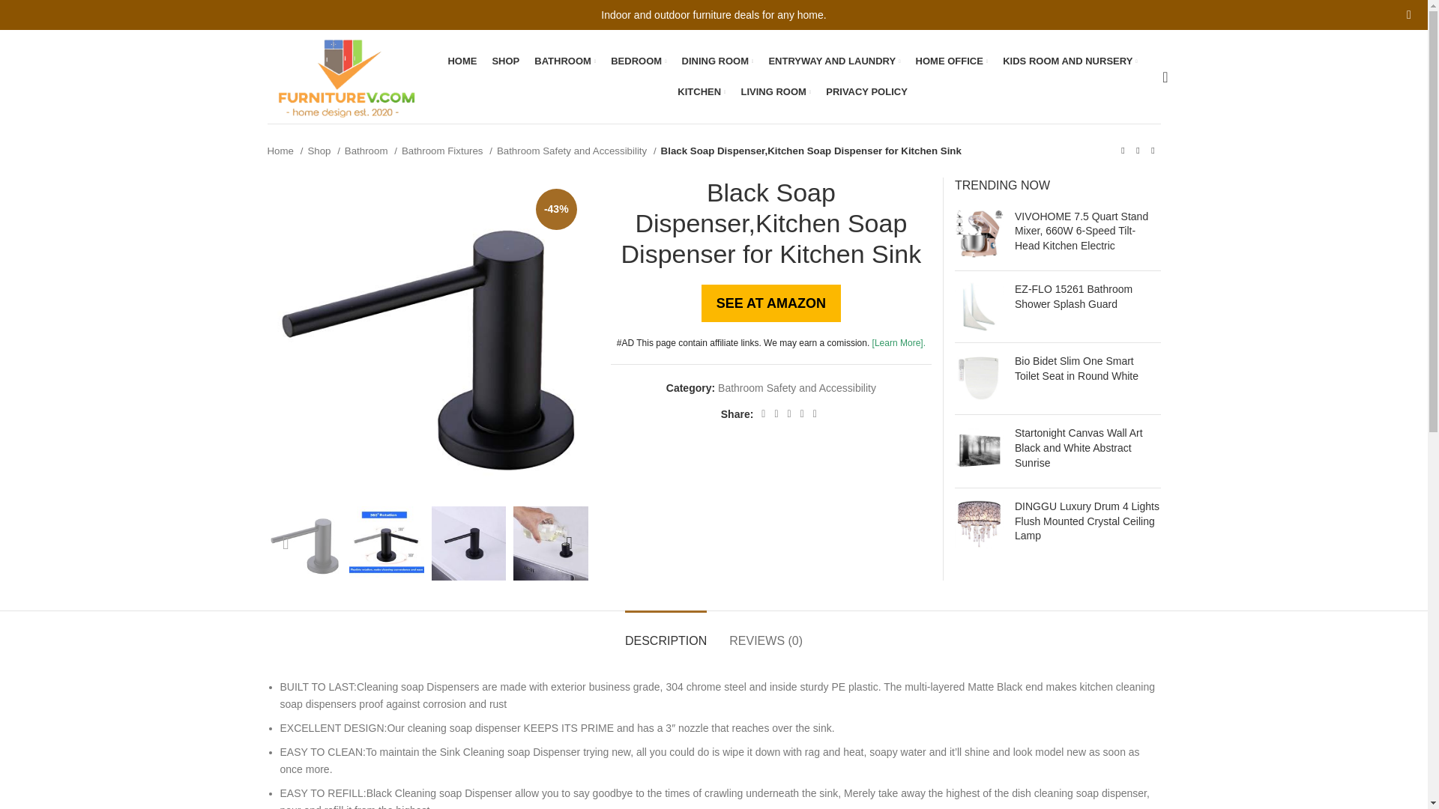 Image resolution: width=1439 pixels, height=809 pixels. Describe the element at coordinates (866, 91) in the screenshot. I see `PRIVACY POLICY` at that location.